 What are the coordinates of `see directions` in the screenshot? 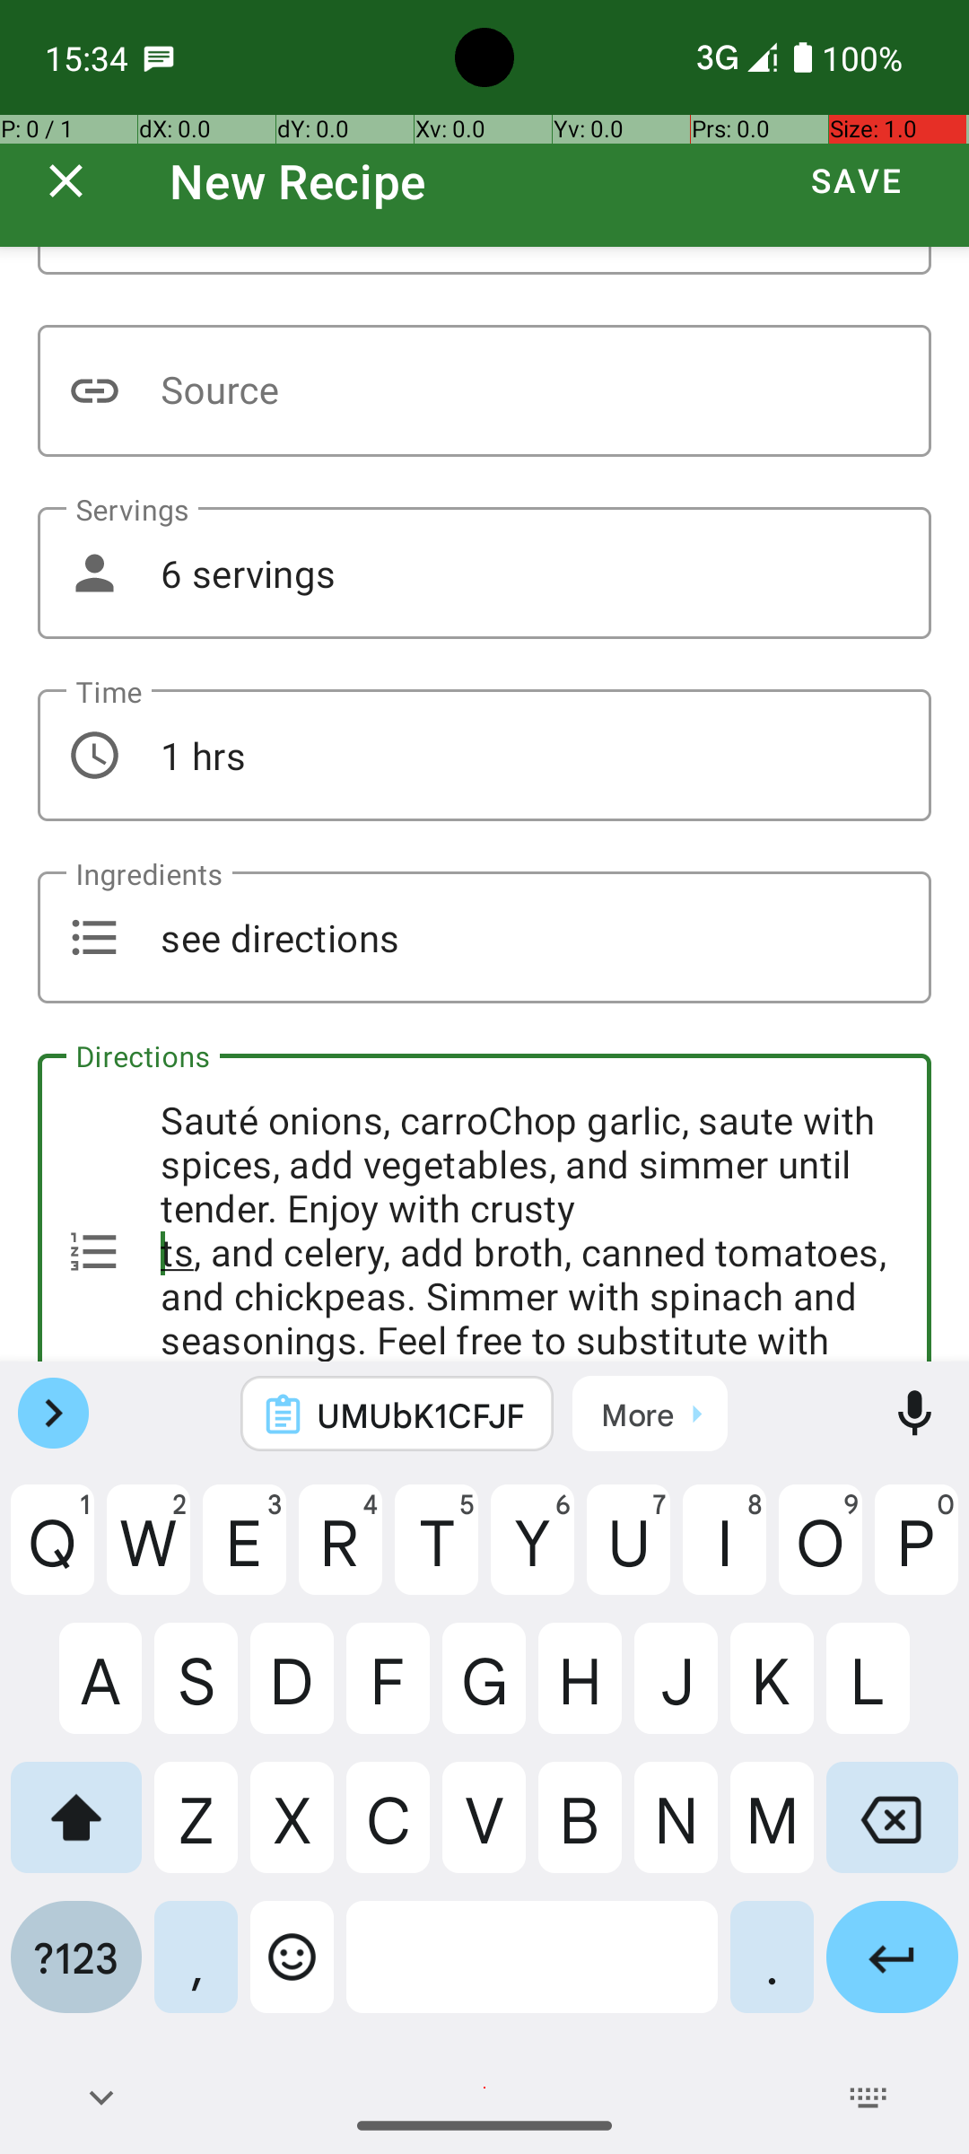 It's located at (484, 937).